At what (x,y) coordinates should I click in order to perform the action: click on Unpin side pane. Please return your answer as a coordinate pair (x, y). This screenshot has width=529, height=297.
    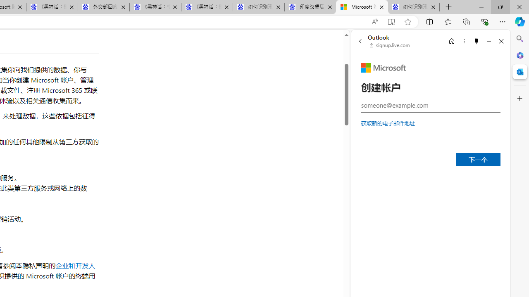
    Looking at the image, I should click on (477, 41).